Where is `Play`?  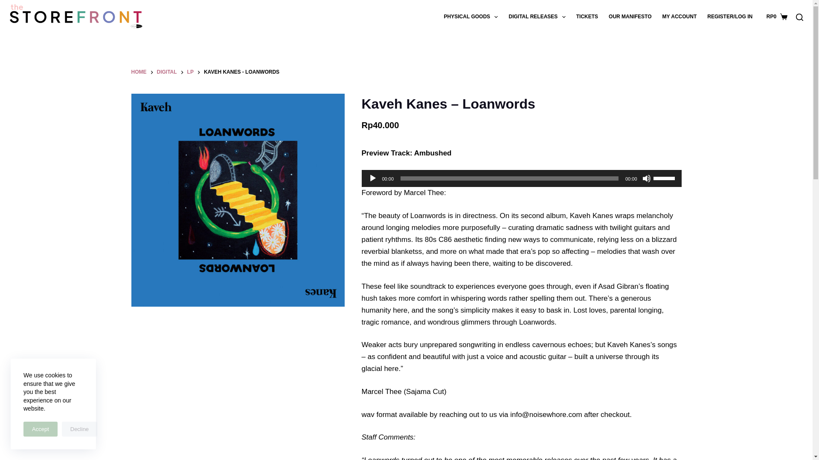
Play is located at coordinates (373, 178).